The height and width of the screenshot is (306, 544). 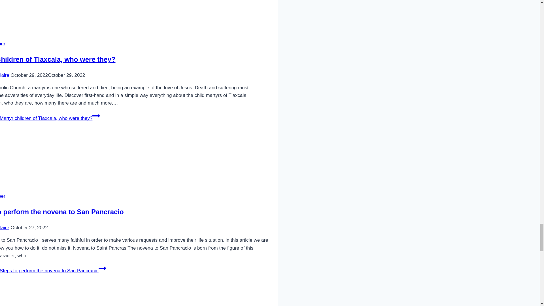 I want to click on Continue, so click(x=102, y=268).